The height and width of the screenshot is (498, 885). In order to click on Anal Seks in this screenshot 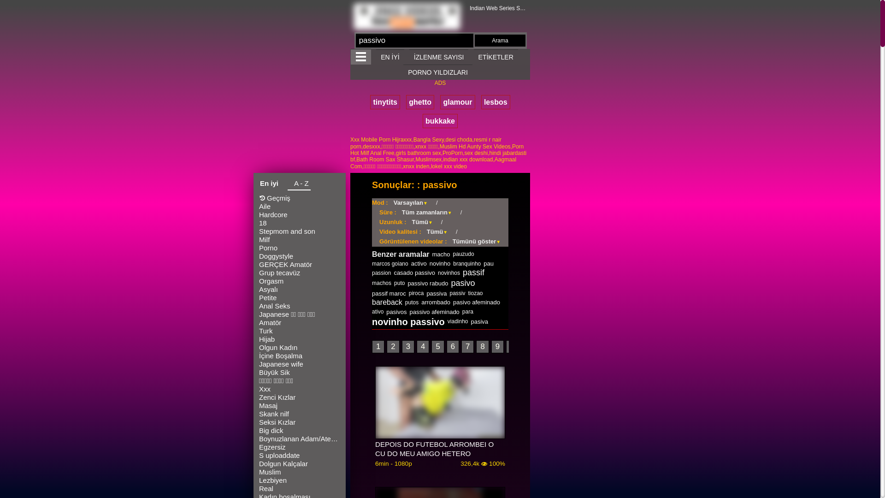, I will do `click(300, 306)`.